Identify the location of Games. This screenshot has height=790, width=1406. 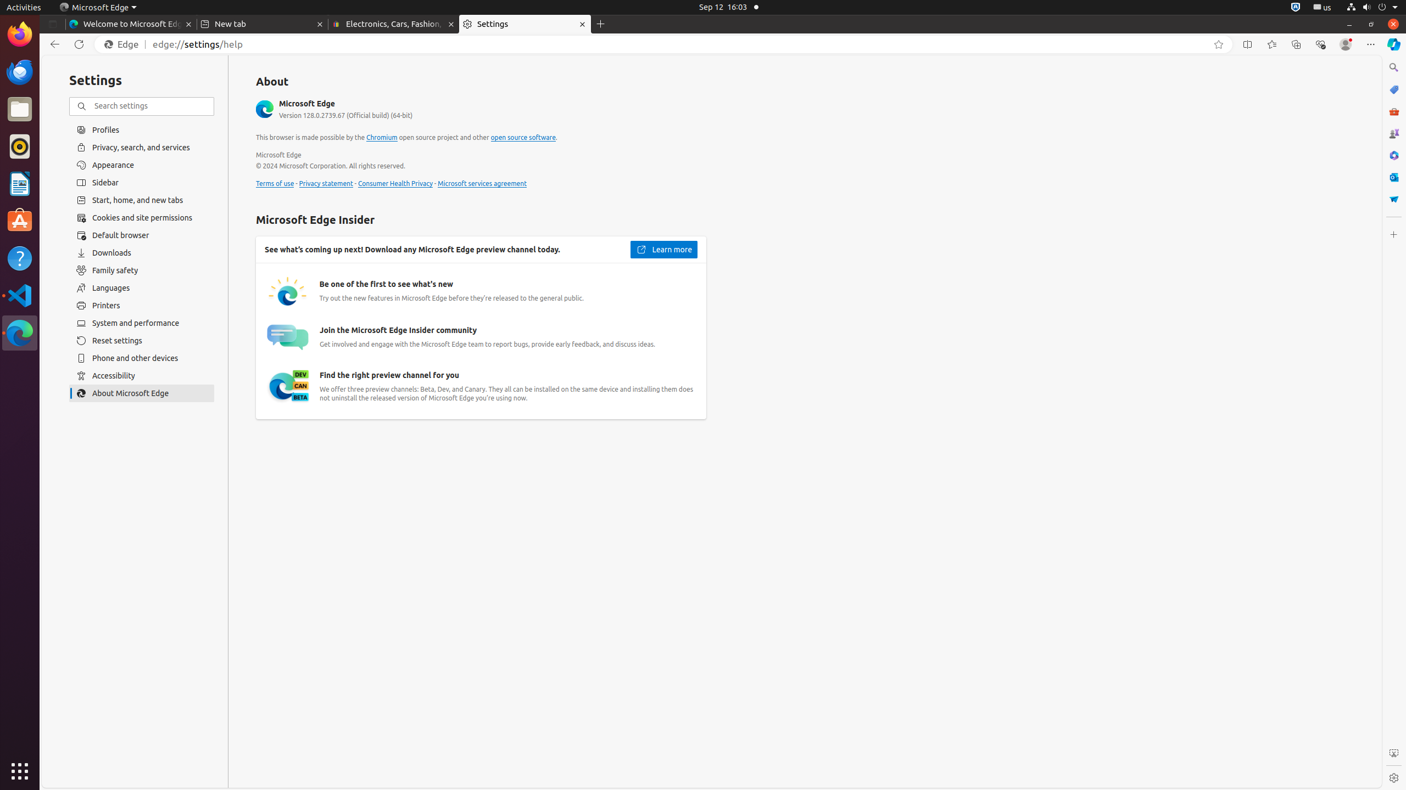
(1394, 133).